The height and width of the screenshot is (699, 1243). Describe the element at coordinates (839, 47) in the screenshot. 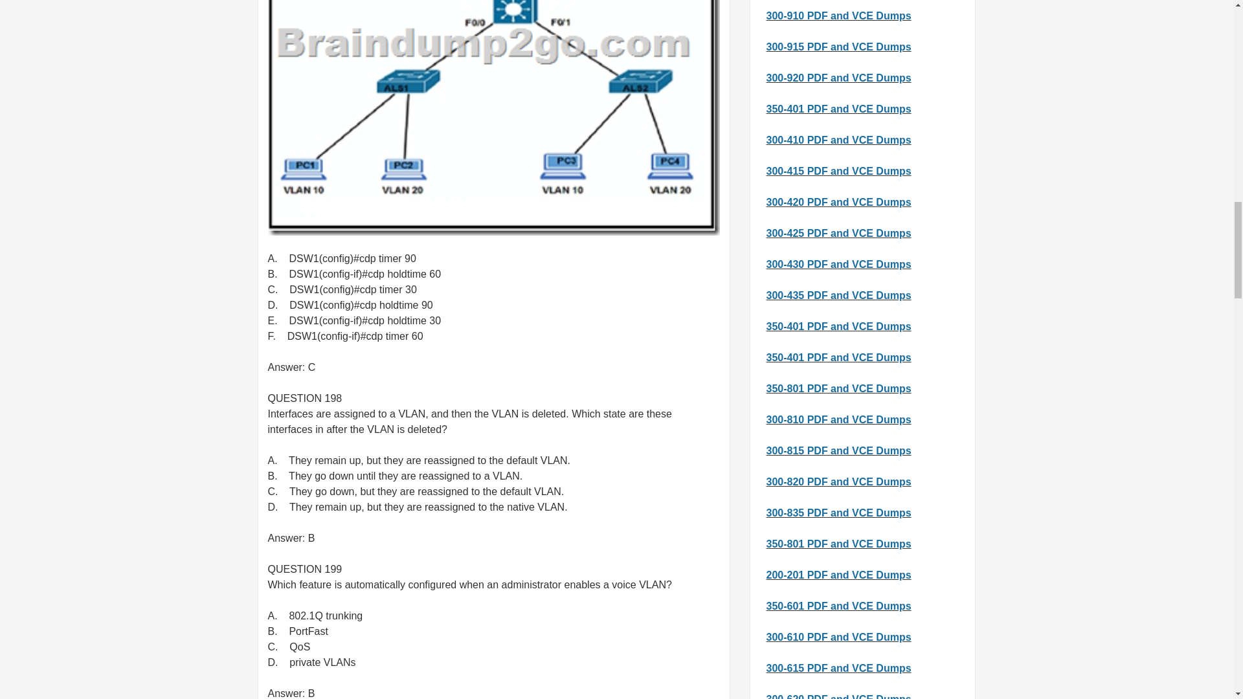

I see `300-915 PDF and VCE Dumps` at that location.